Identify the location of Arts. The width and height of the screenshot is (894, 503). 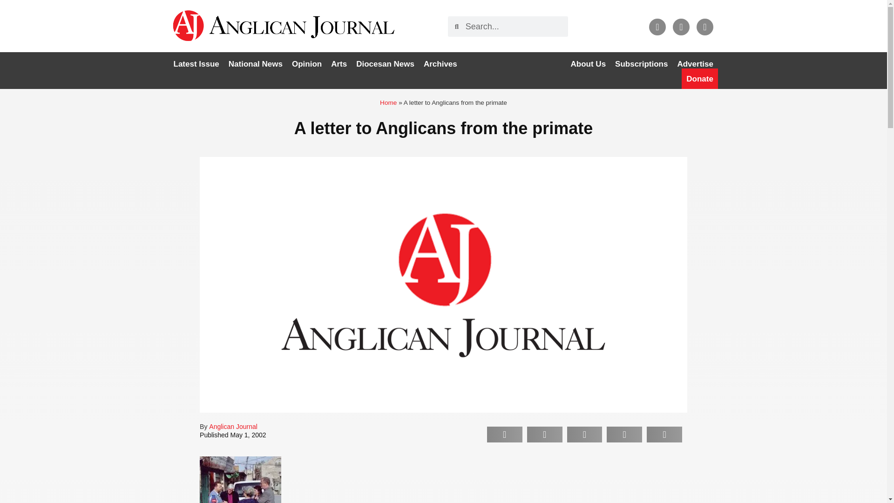
(339, 64).